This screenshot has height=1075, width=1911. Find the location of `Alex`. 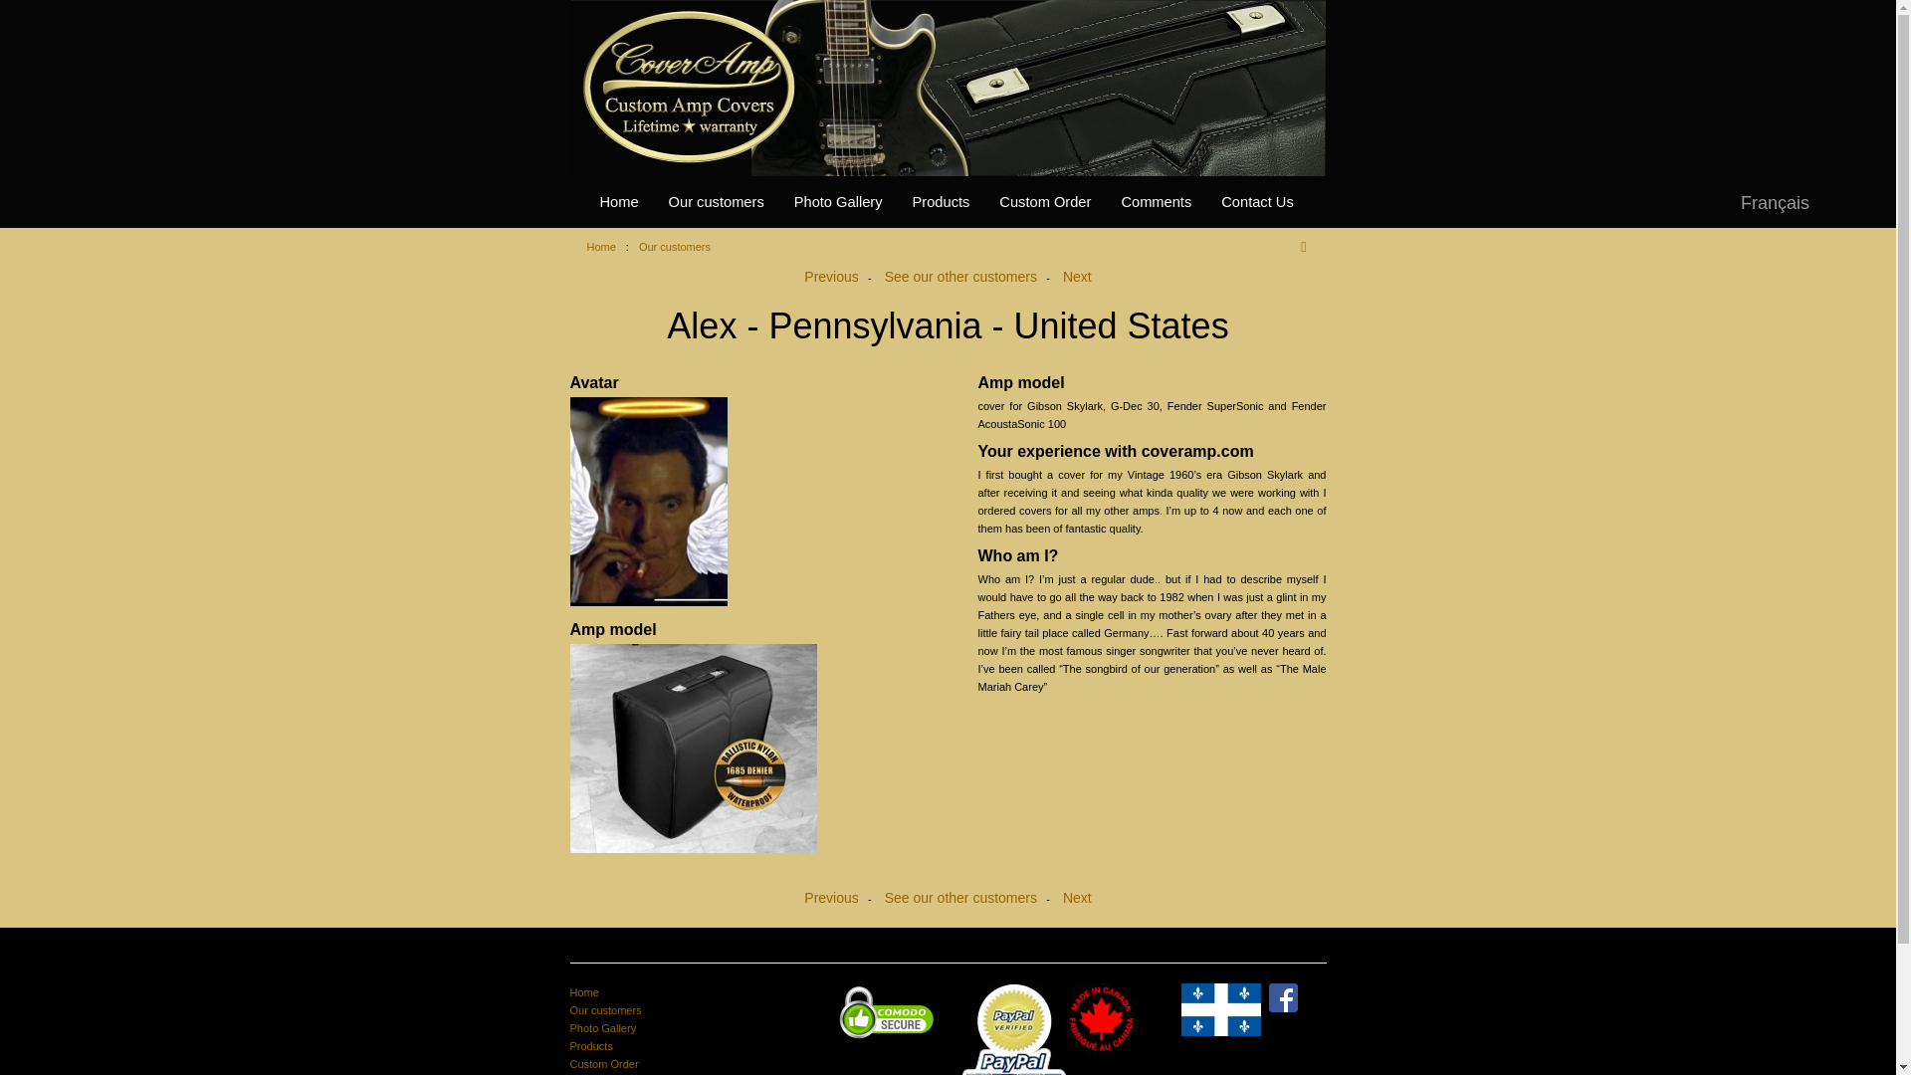

Alex is located at coordinates (743, 502).